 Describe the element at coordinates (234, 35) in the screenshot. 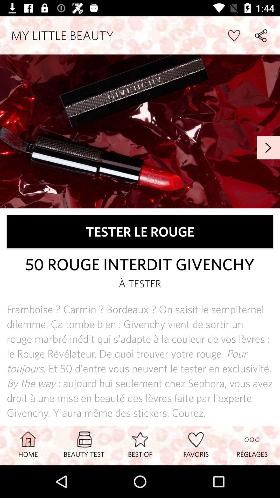

I see `choose favourite symbol` at that location.